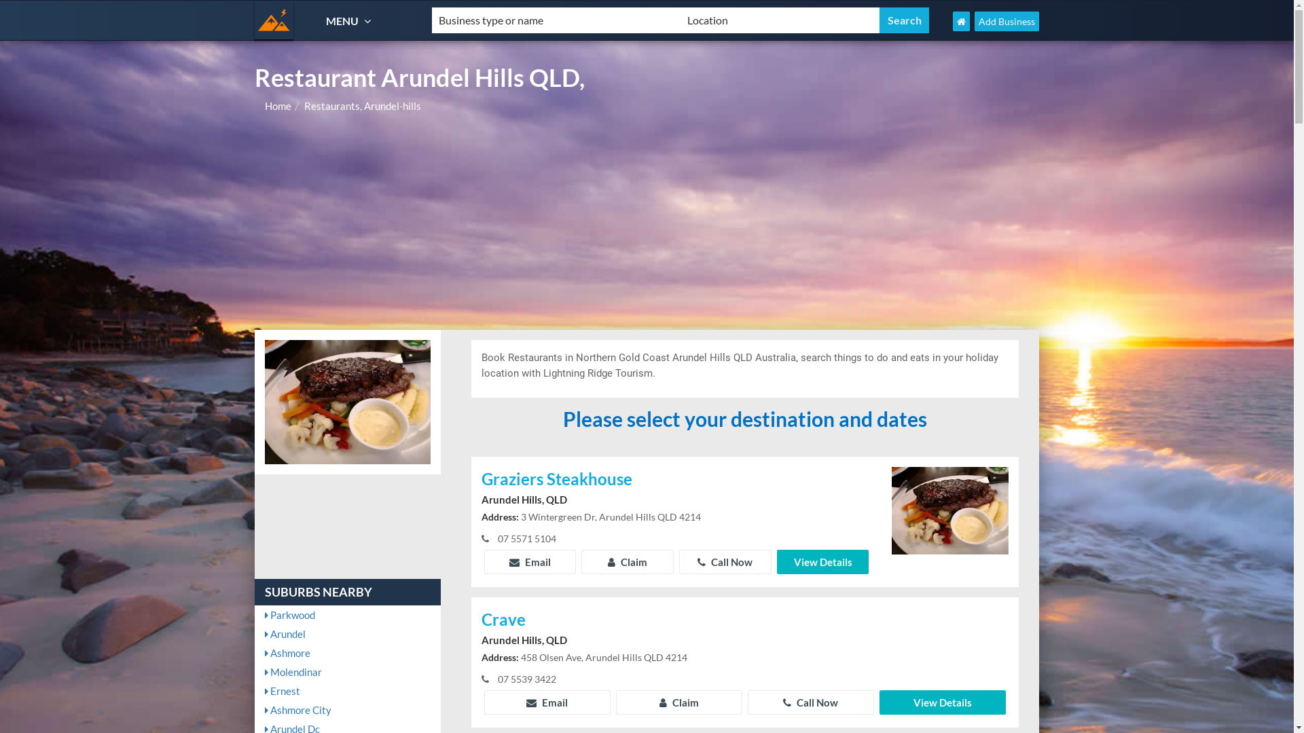 The width and height of the screenshot is (1304, 733). What do you see at coordinates (530, 562) in the screenshot?
I see `Email` at bounding box center [530, 562].